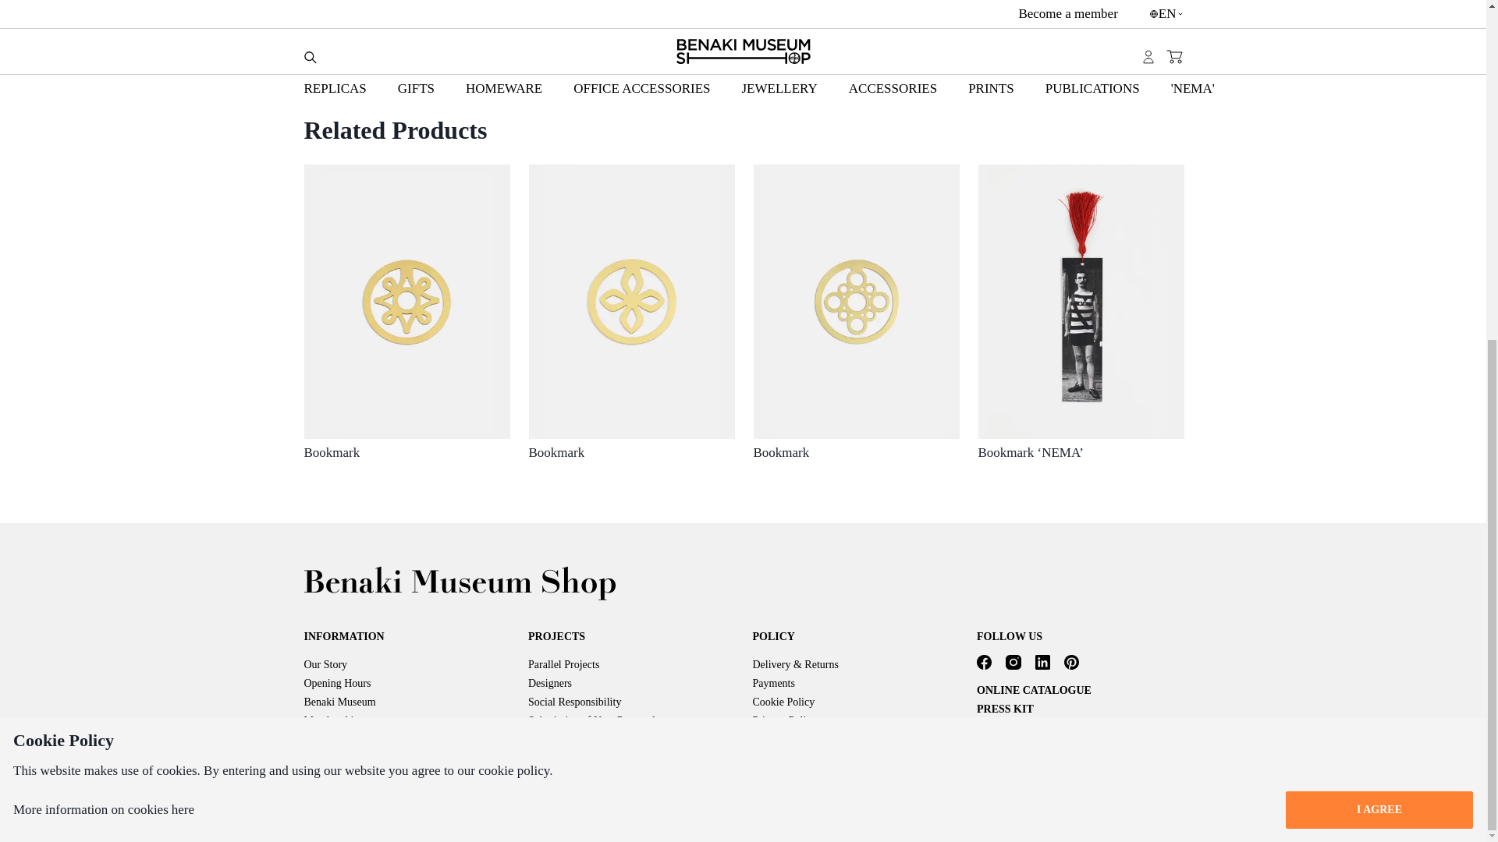 This screenshot has height=842, width=1498. I want to click on Opening Hours, so click(337, 683).